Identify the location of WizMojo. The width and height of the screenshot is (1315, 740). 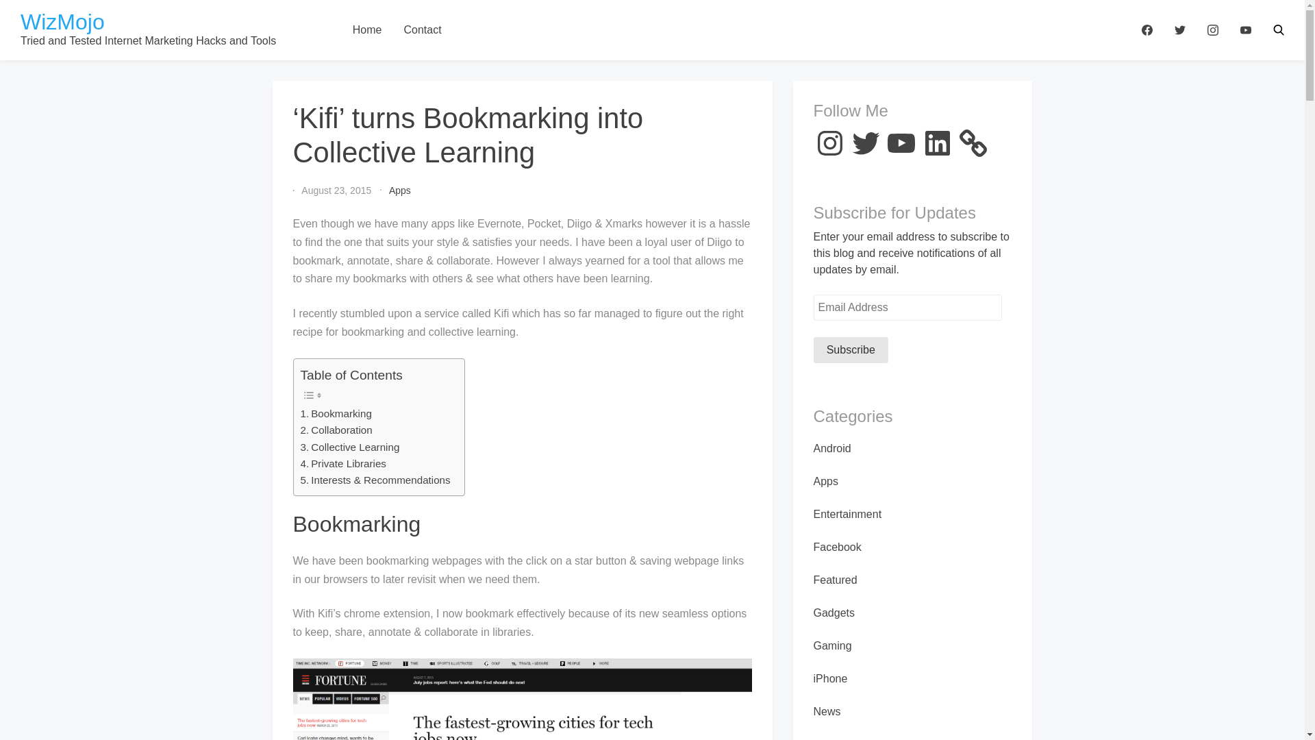
(63, 22).